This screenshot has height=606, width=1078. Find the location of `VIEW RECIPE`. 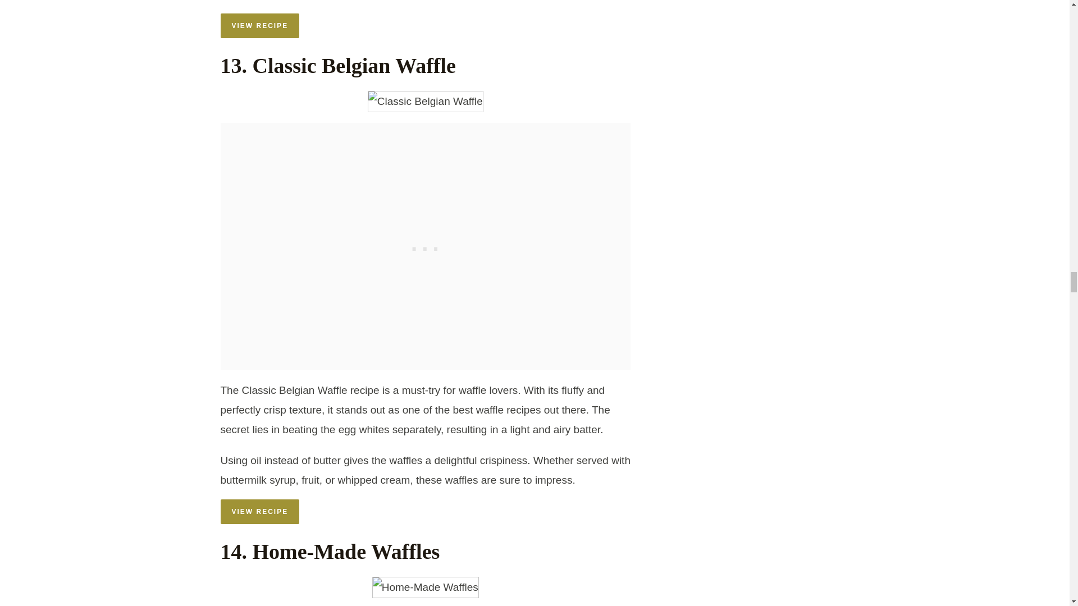

VIEW RECIPE is located at coordinates (259, 512).